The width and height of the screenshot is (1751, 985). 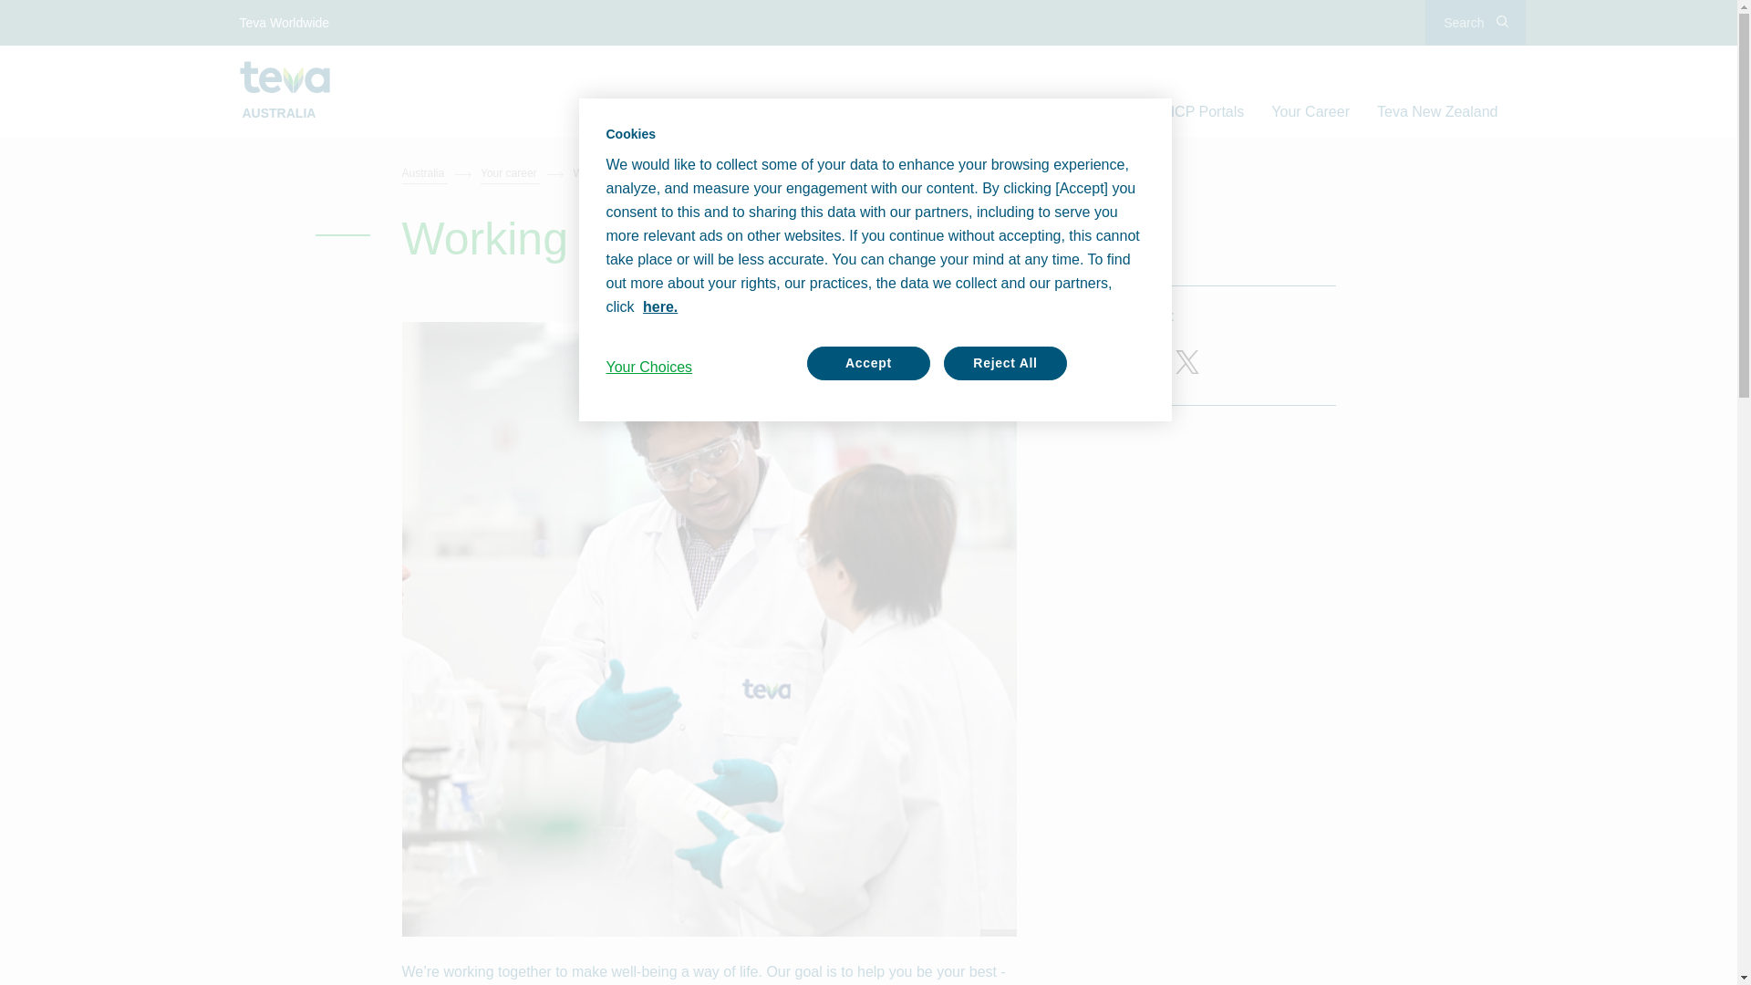 I want to click on Search, so click(x=1475, y=22).